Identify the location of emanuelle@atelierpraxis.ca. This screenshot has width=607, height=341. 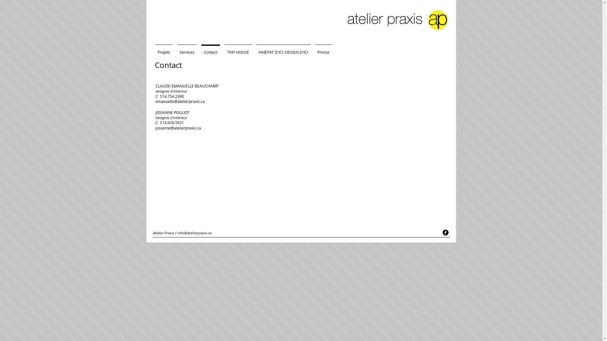
(180, 101).